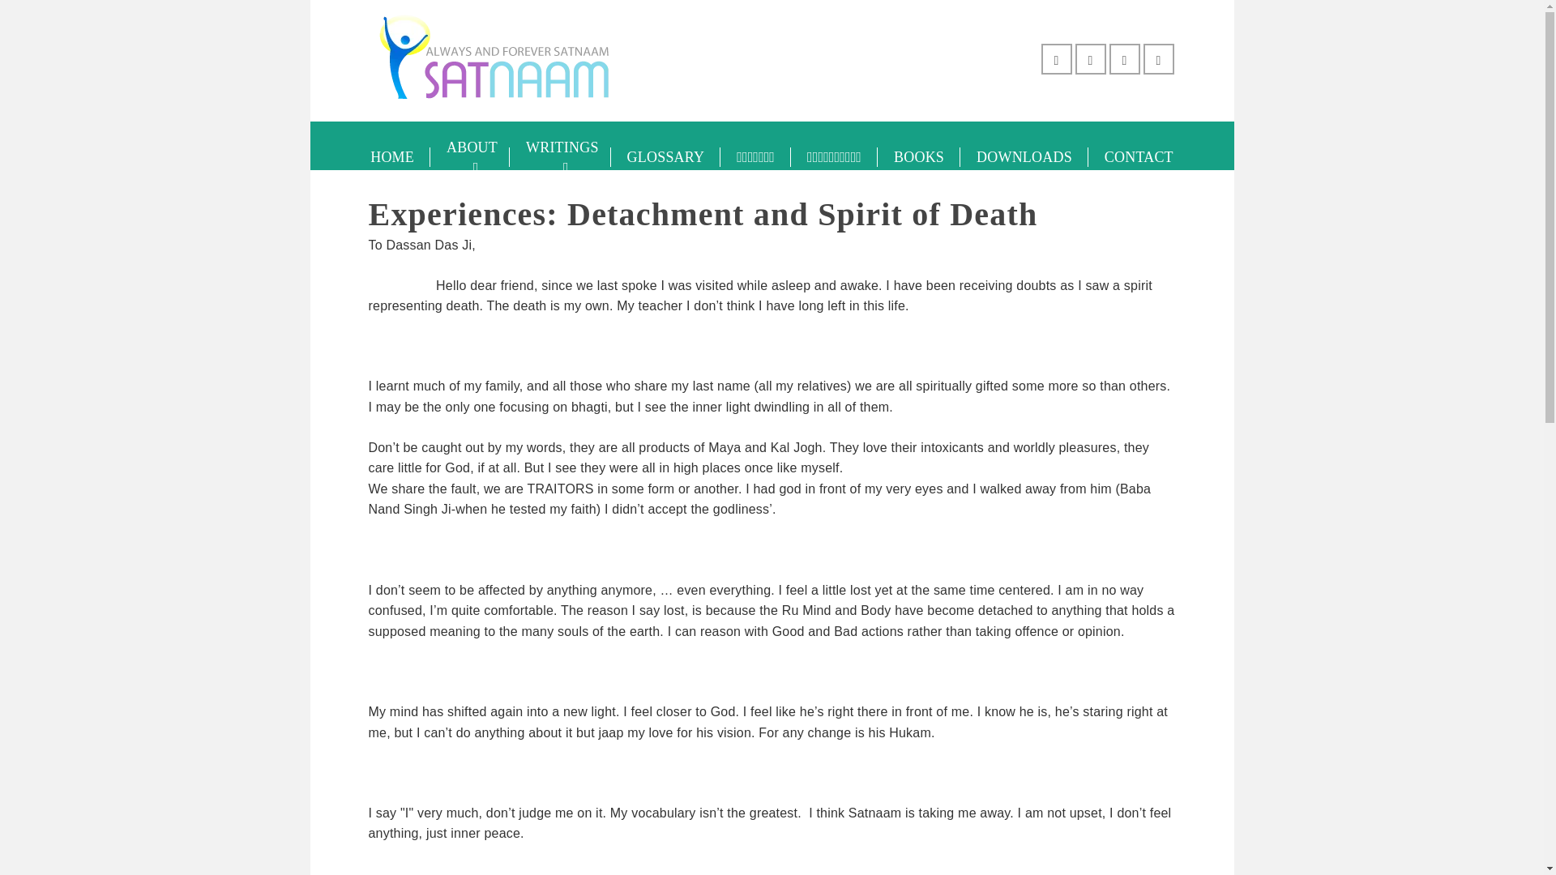  What do you see at coordinates (1139, 157) in the screenshot?
I see `CONTACT` at bounding box center [1139, 157].